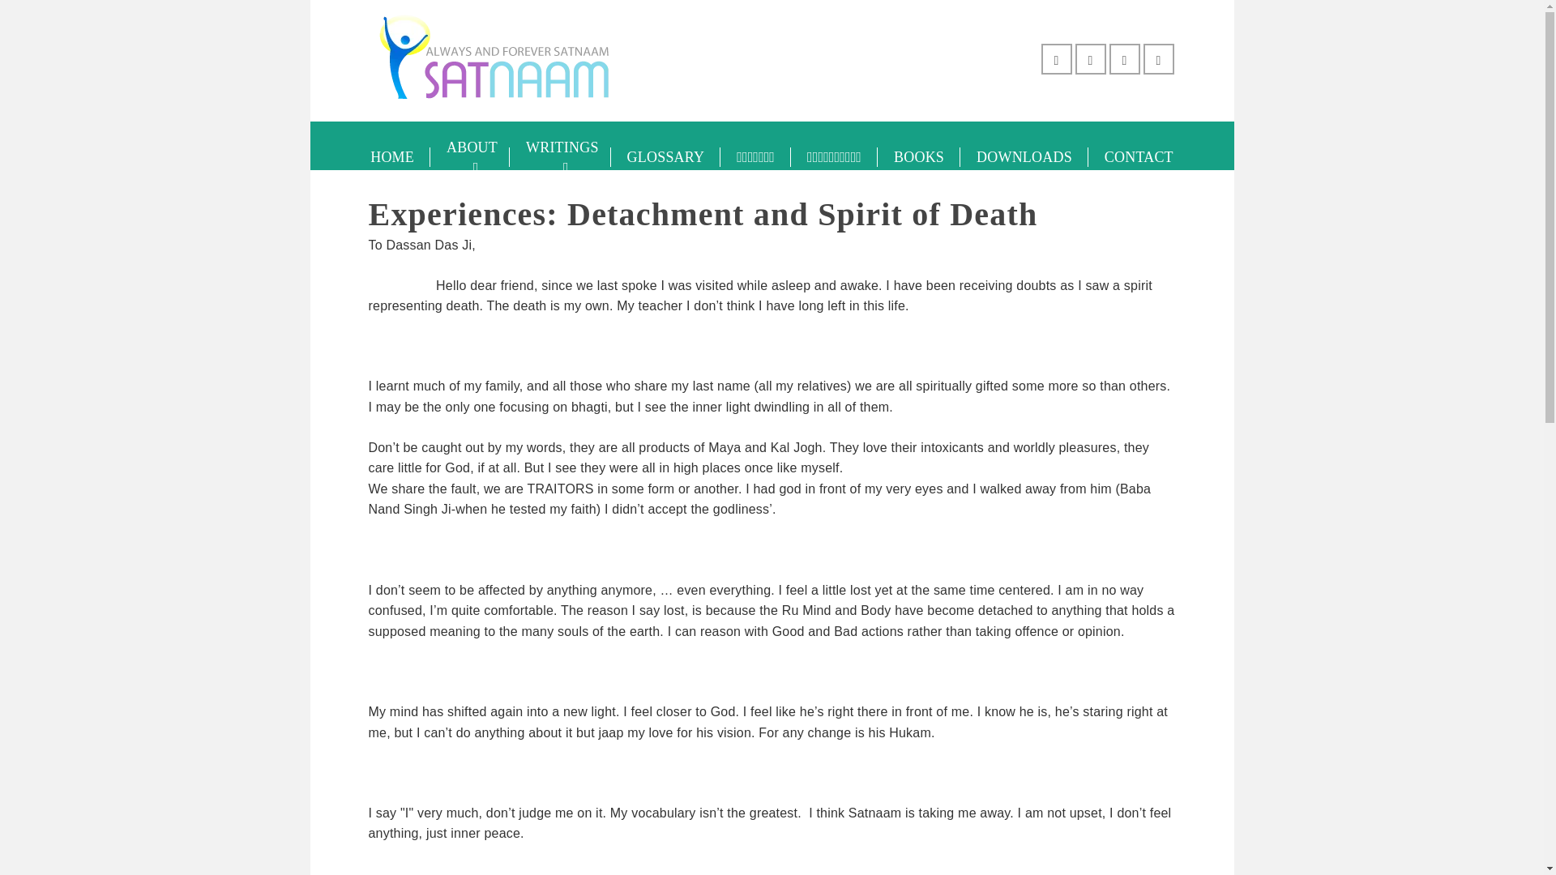  What do you see at coordinates (1139, 157) in the screenshot?
I see `CONTACT` at bounding box center [1139, 157].